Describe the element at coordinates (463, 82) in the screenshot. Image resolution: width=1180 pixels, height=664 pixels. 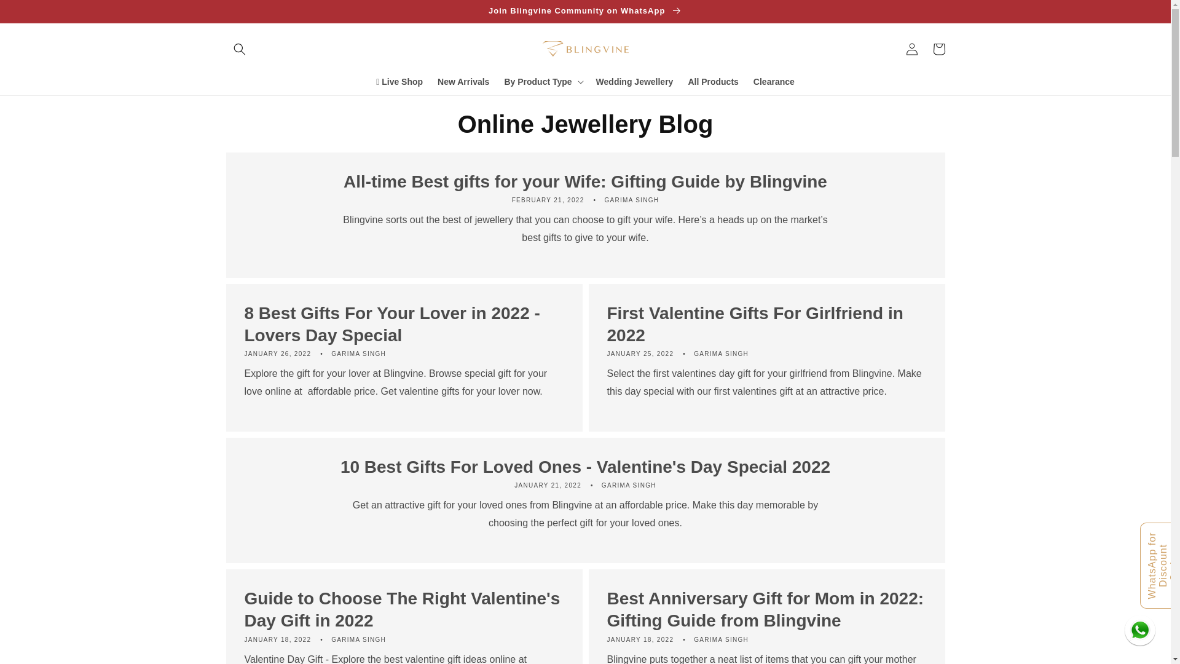
I see `New Arrivals` at that location.